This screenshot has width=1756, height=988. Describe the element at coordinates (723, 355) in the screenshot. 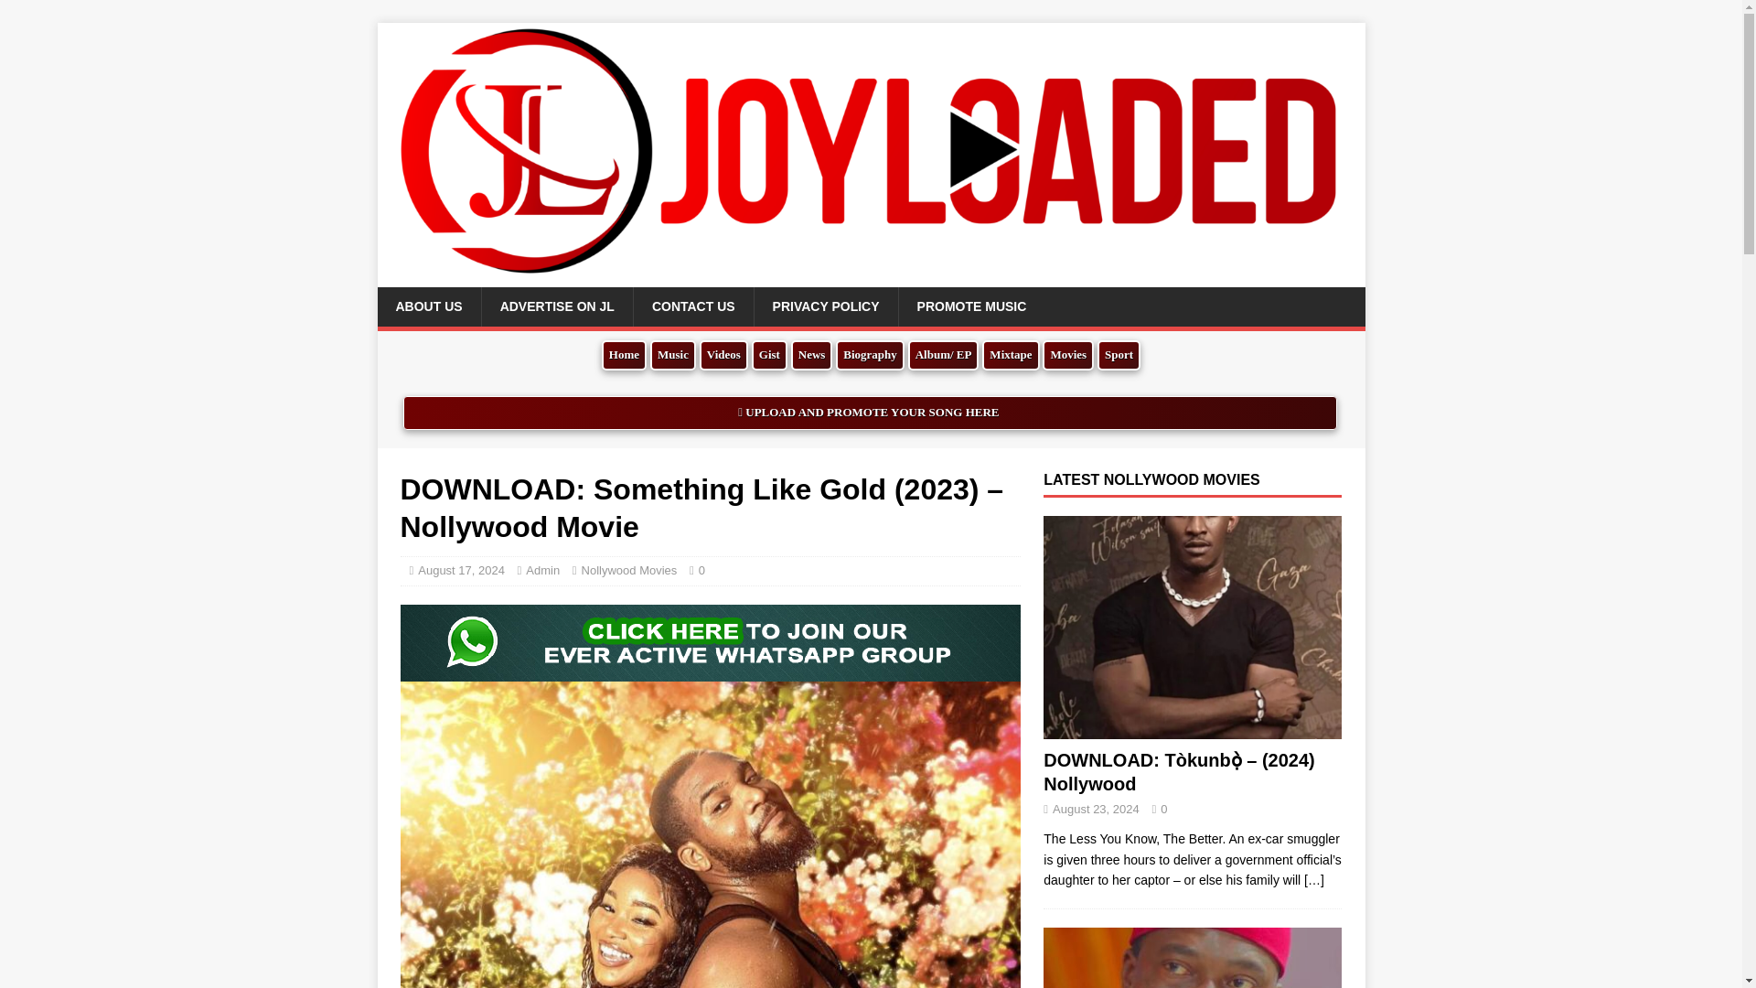

I see `Videos` at that location.